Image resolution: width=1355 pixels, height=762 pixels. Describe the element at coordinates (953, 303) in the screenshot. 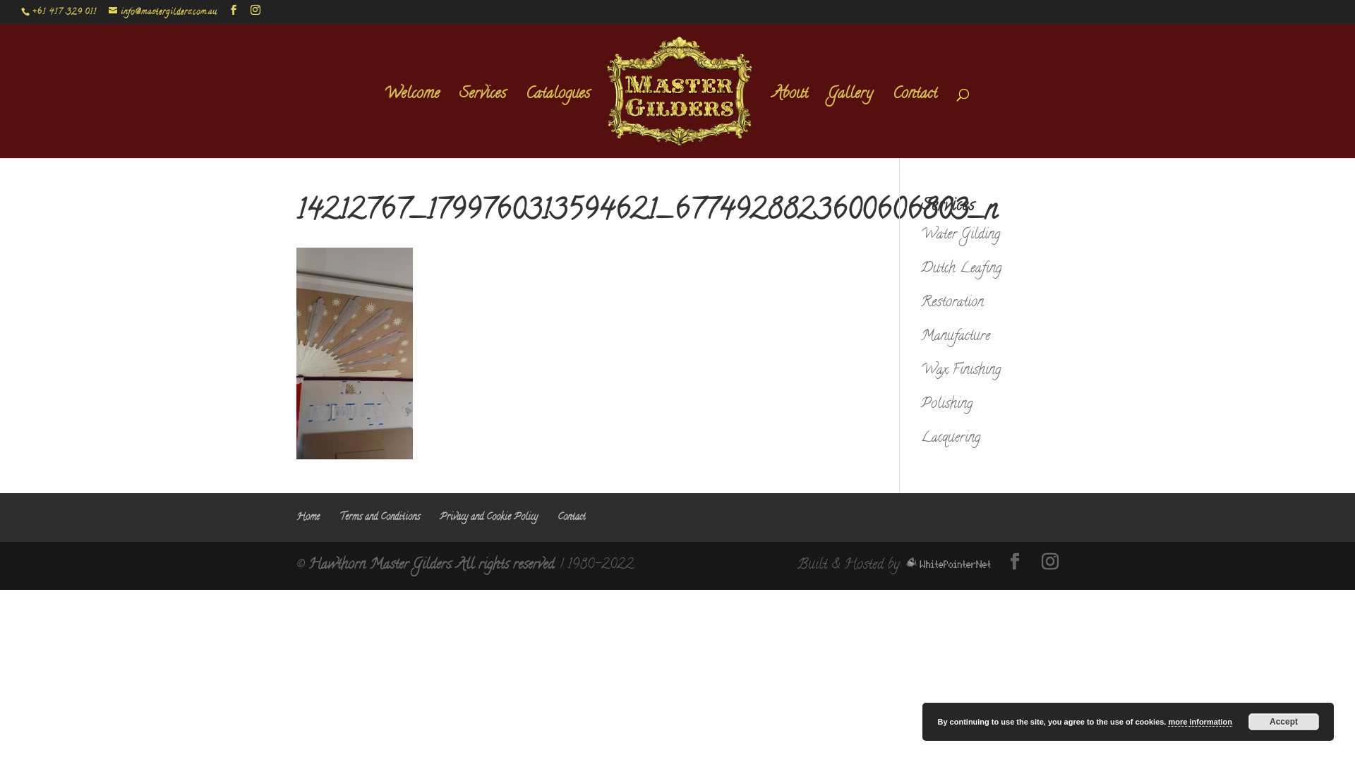

I see `Restoration` at that location.